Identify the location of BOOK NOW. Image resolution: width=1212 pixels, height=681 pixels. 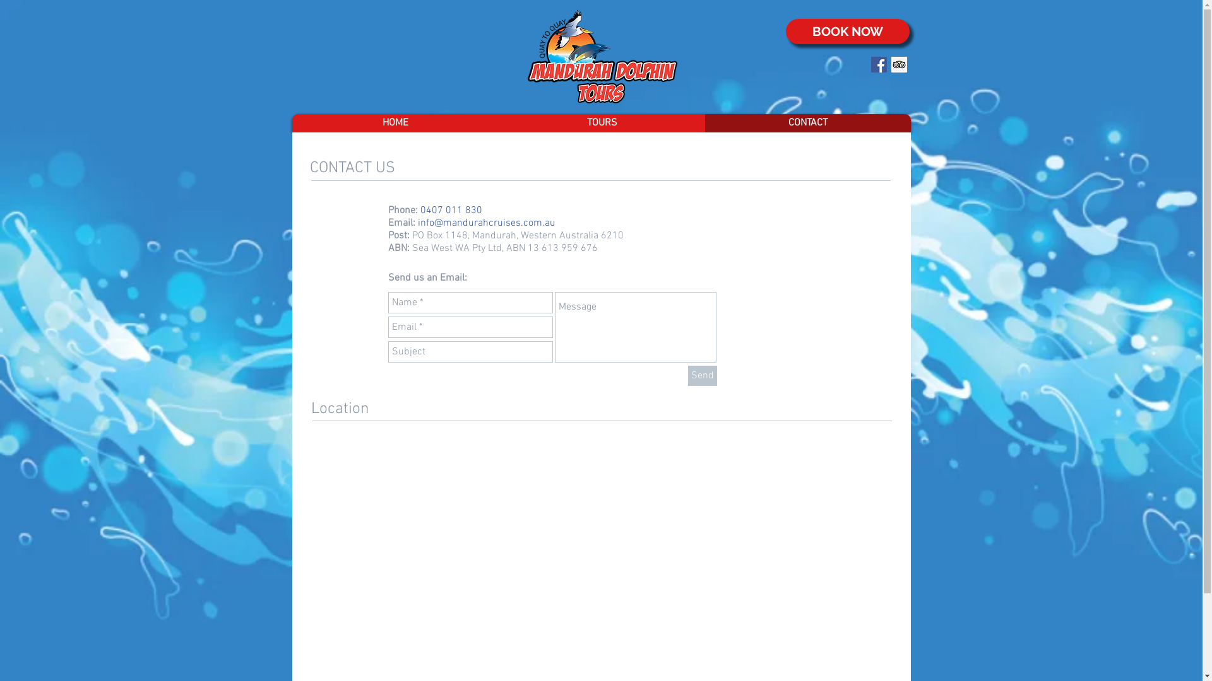
(847, 32).